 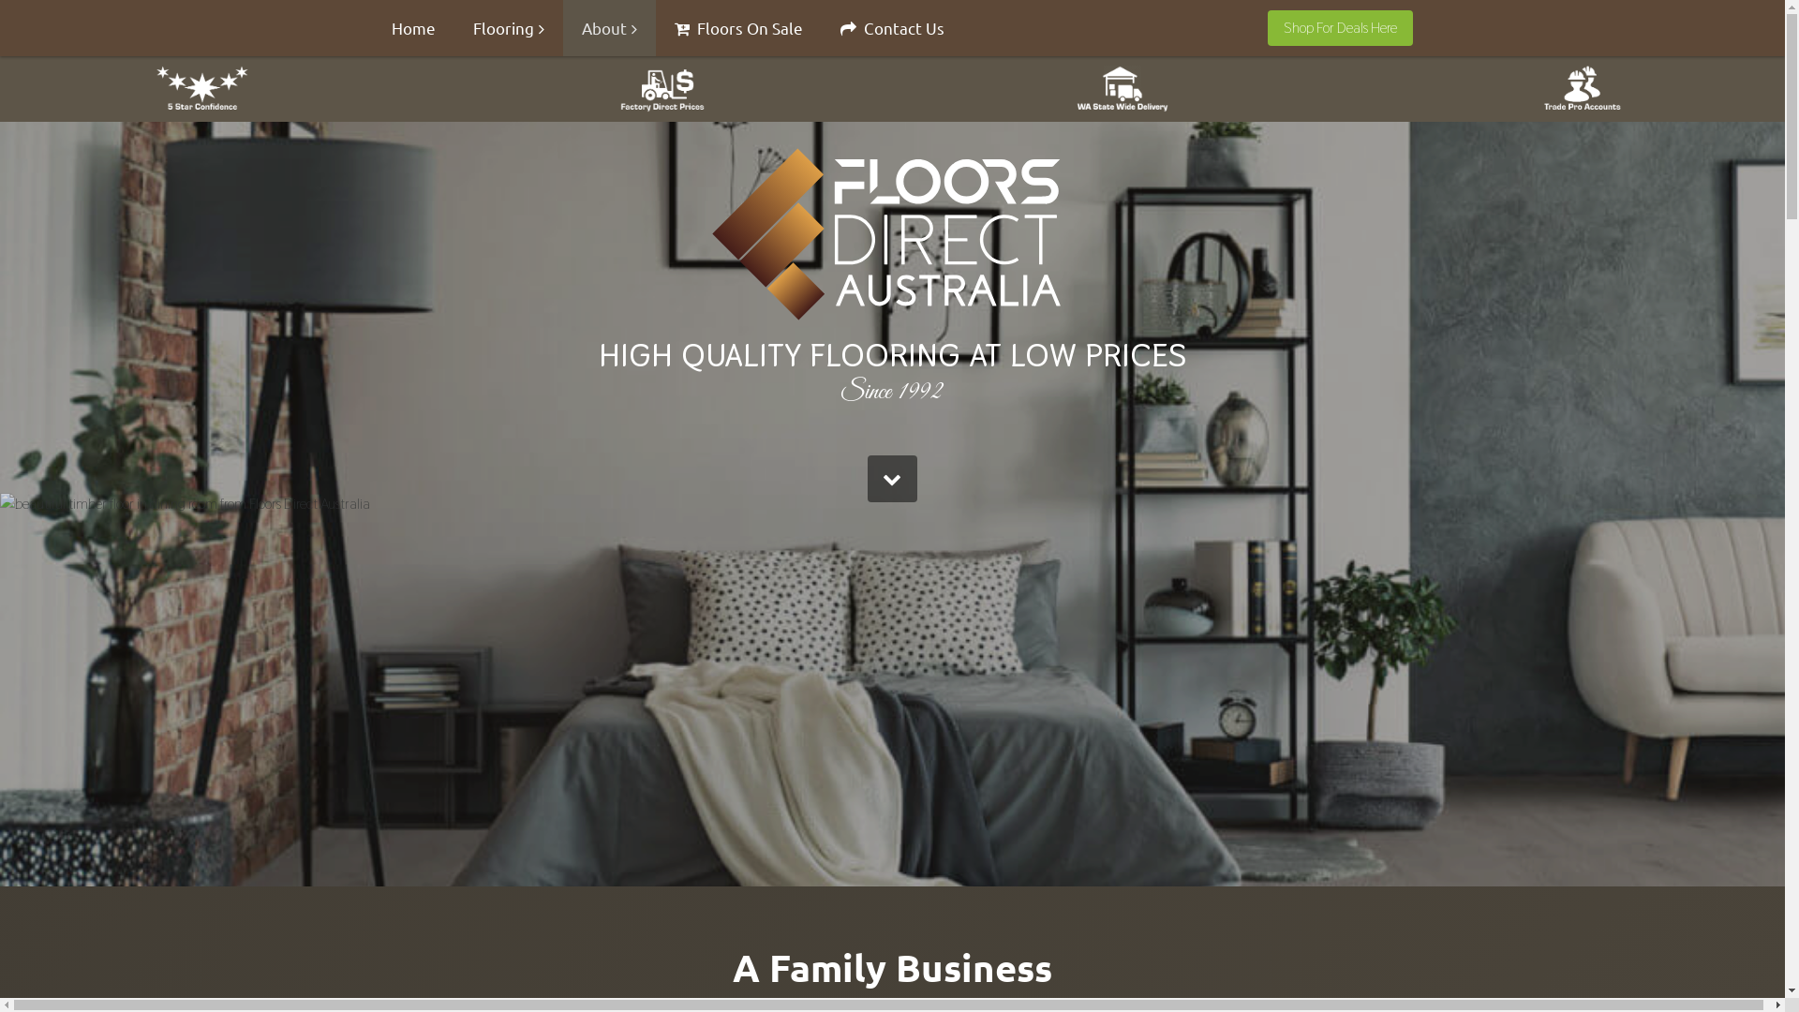 I want to click on Floors On Sale, so click(x=662, y=89).